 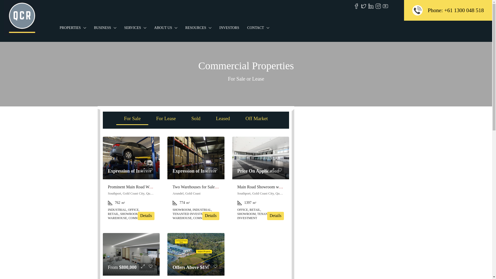 What do you see at coordinates (229, 28) in the screenshot?
I see `INVESTORS` at bounding box center [229, 28].